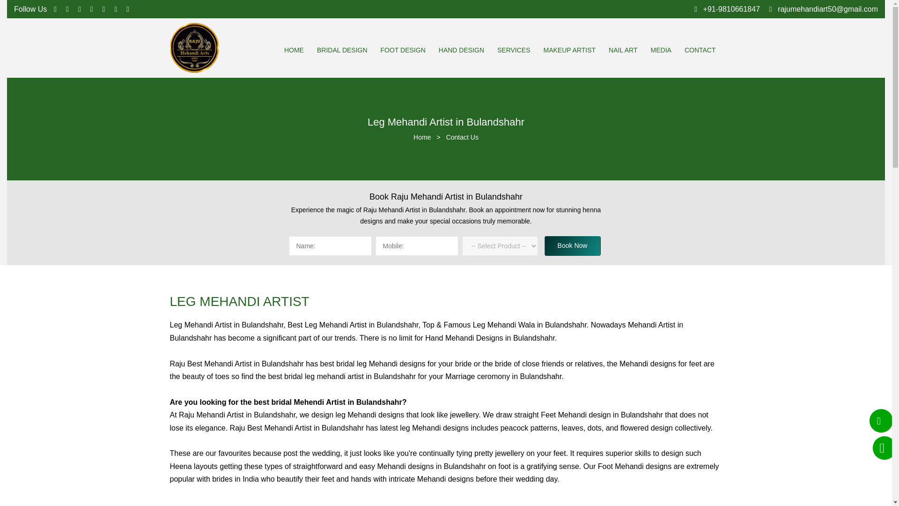 The image size is (899, 506). What do you see at coordinates (462, 137) in the screenshot?
I see `Contact Us` at bounding box center [462, 137].